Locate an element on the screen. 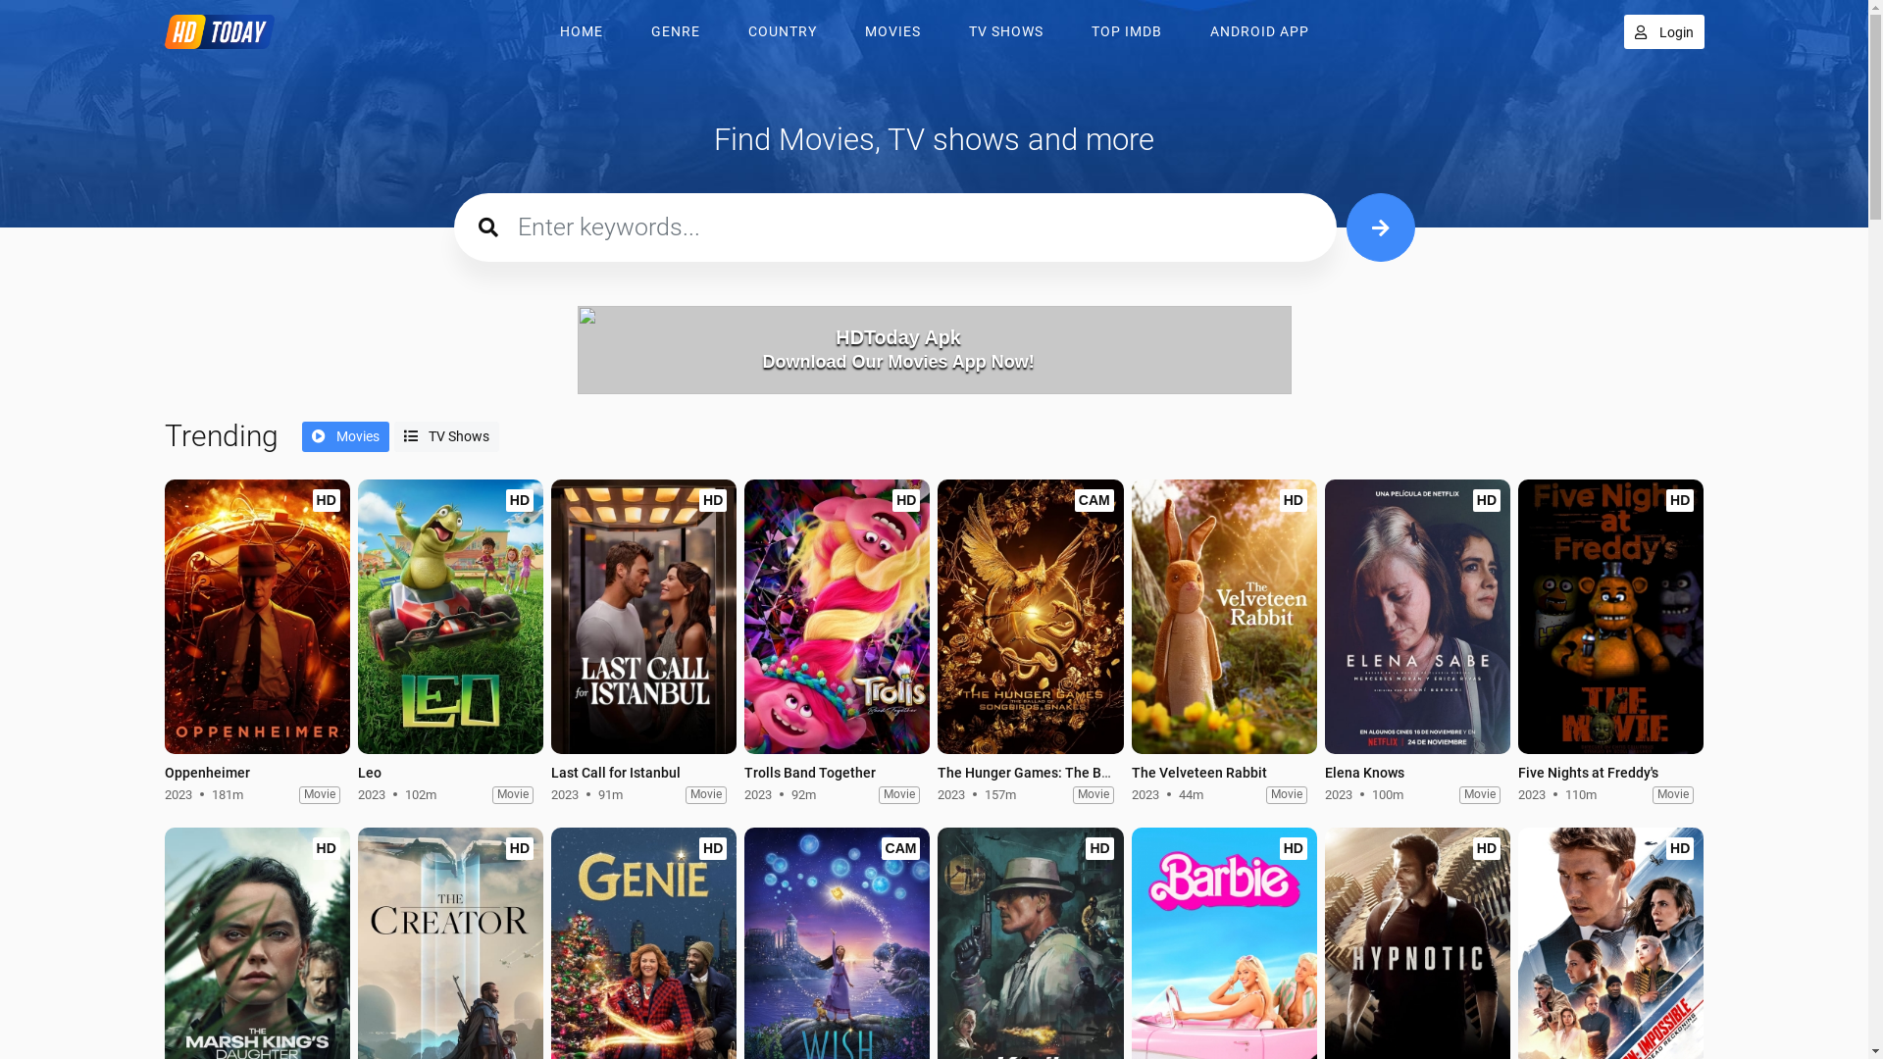 The width and height of the screenshot is (1883, 1059). Oppenheimer is located at coordinates (257, 619).